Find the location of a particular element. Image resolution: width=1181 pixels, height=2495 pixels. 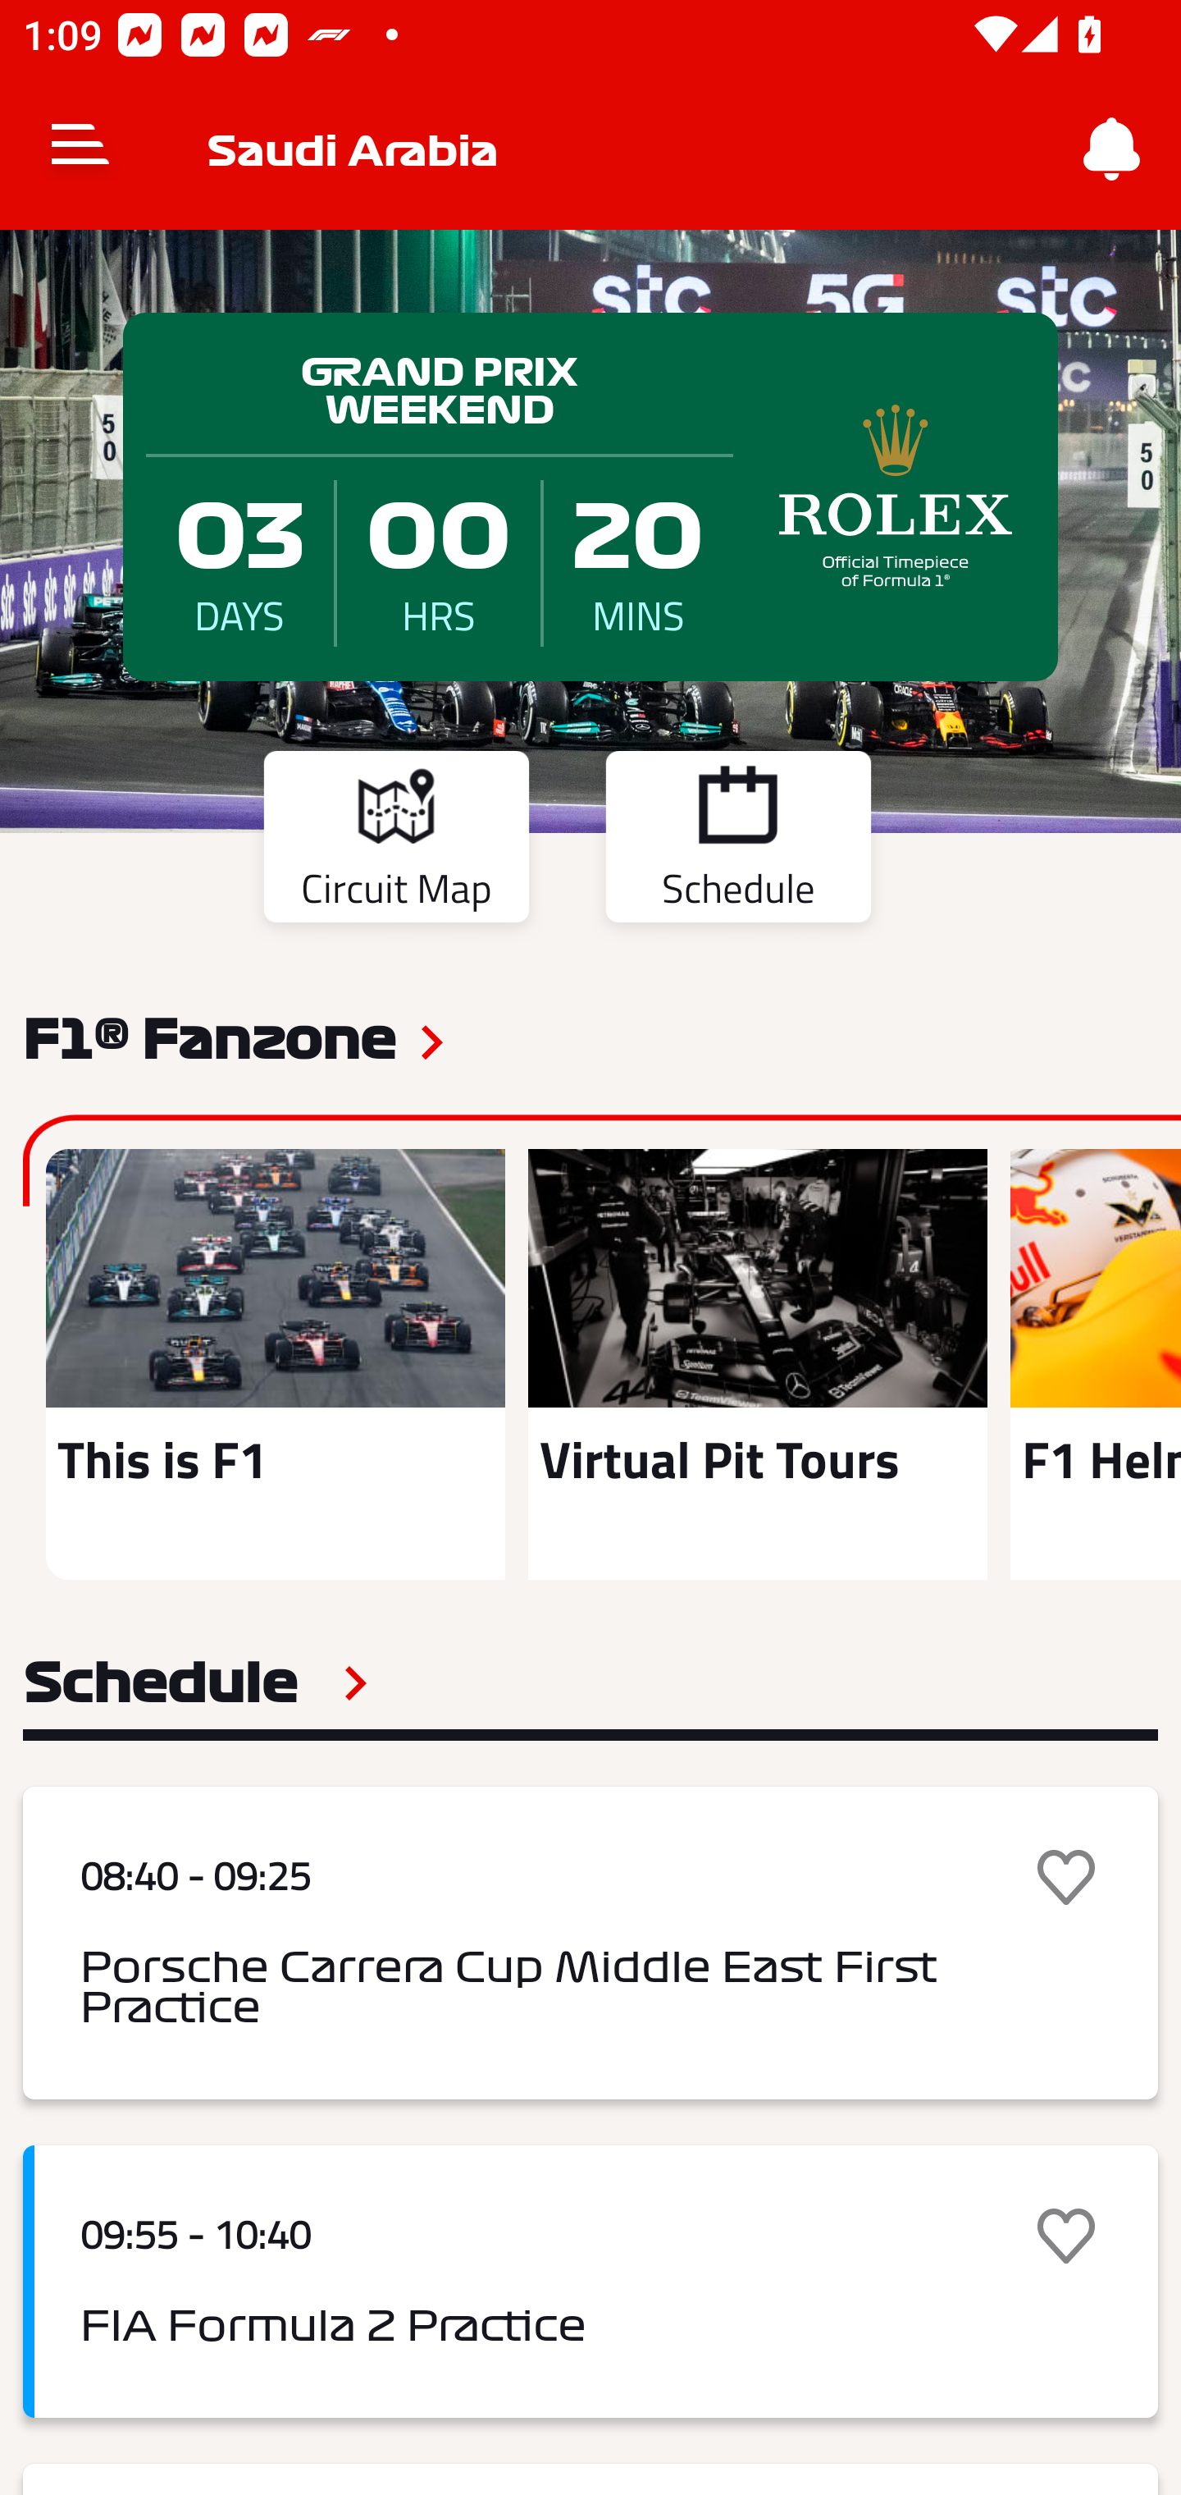

Schedule is located at coordinates (738, 842).